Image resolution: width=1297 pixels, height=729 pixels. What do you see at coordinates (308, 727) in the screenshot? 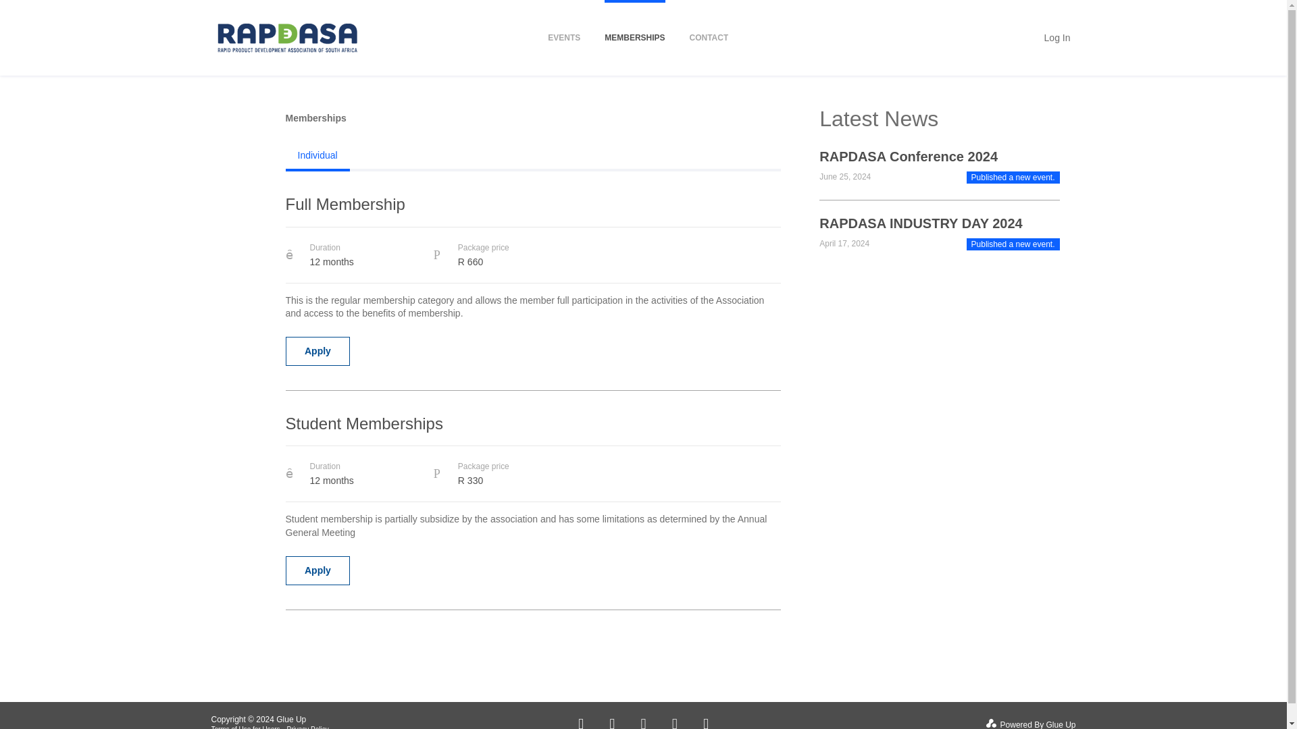
I see `Privacy Policy` at bounding box center [308, 727].